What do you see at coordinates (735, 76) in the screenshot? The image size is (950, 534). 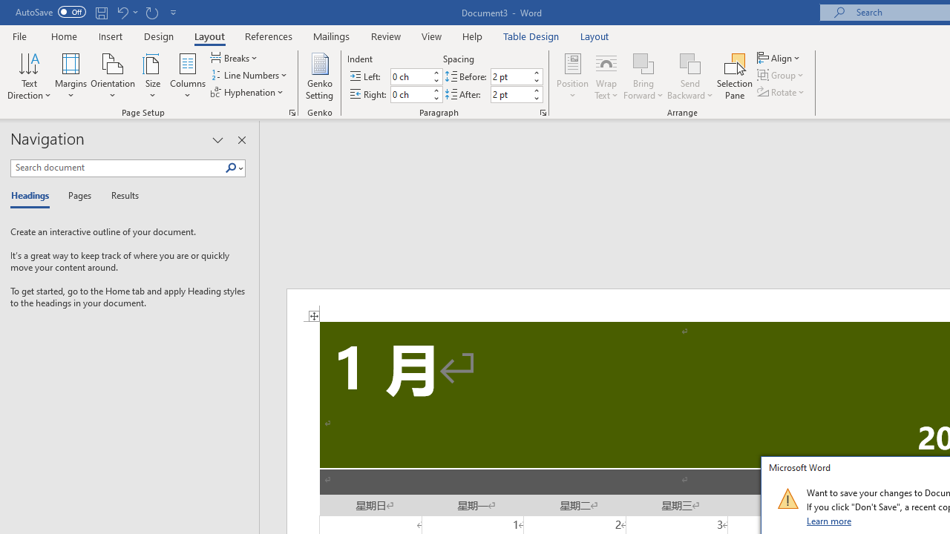 I see `Selection Pane...` at bounding box center [735, 76].